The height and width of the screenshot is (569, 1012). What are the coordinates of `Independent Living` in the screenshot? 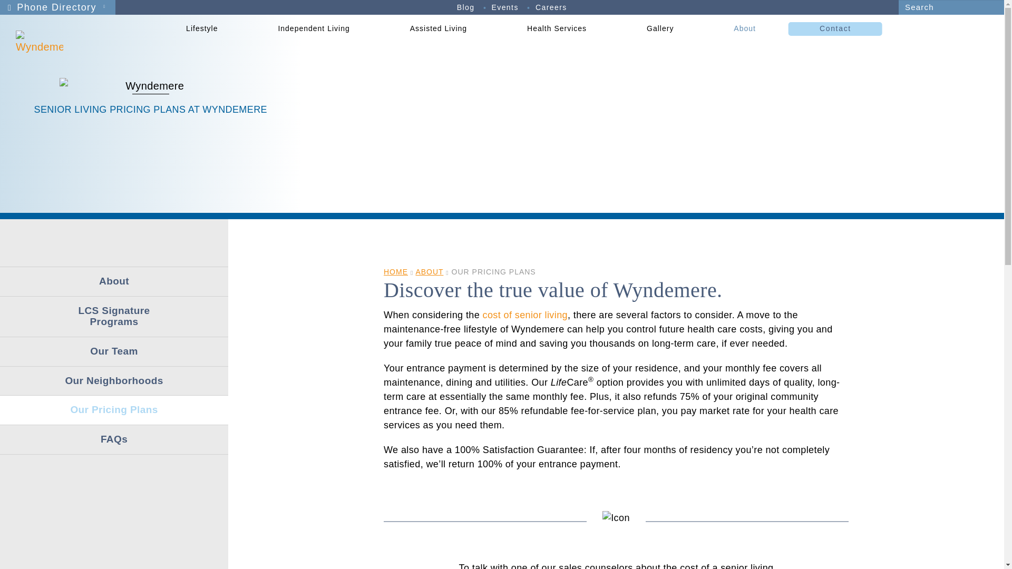 It's located at (316, 28).